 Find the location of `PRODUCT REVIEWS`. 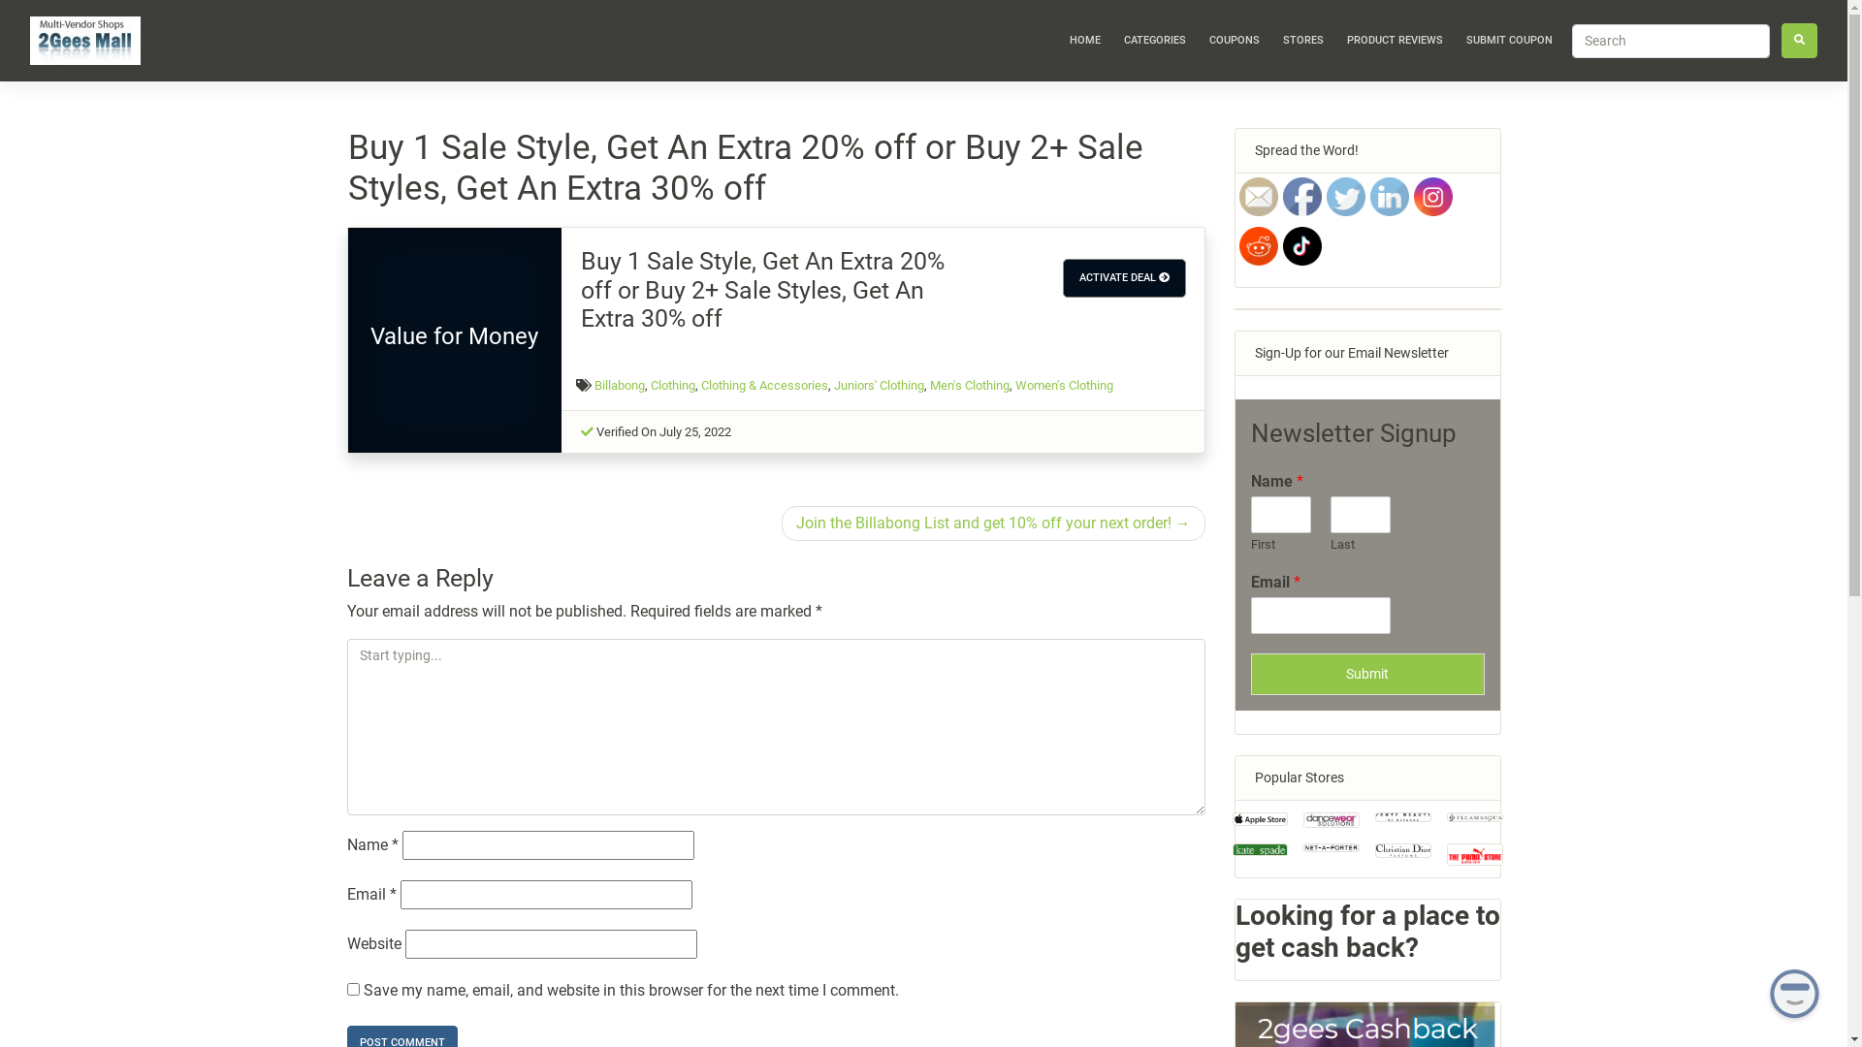

PRODUCT REVIEWS is located at coordinates (1395, 41).